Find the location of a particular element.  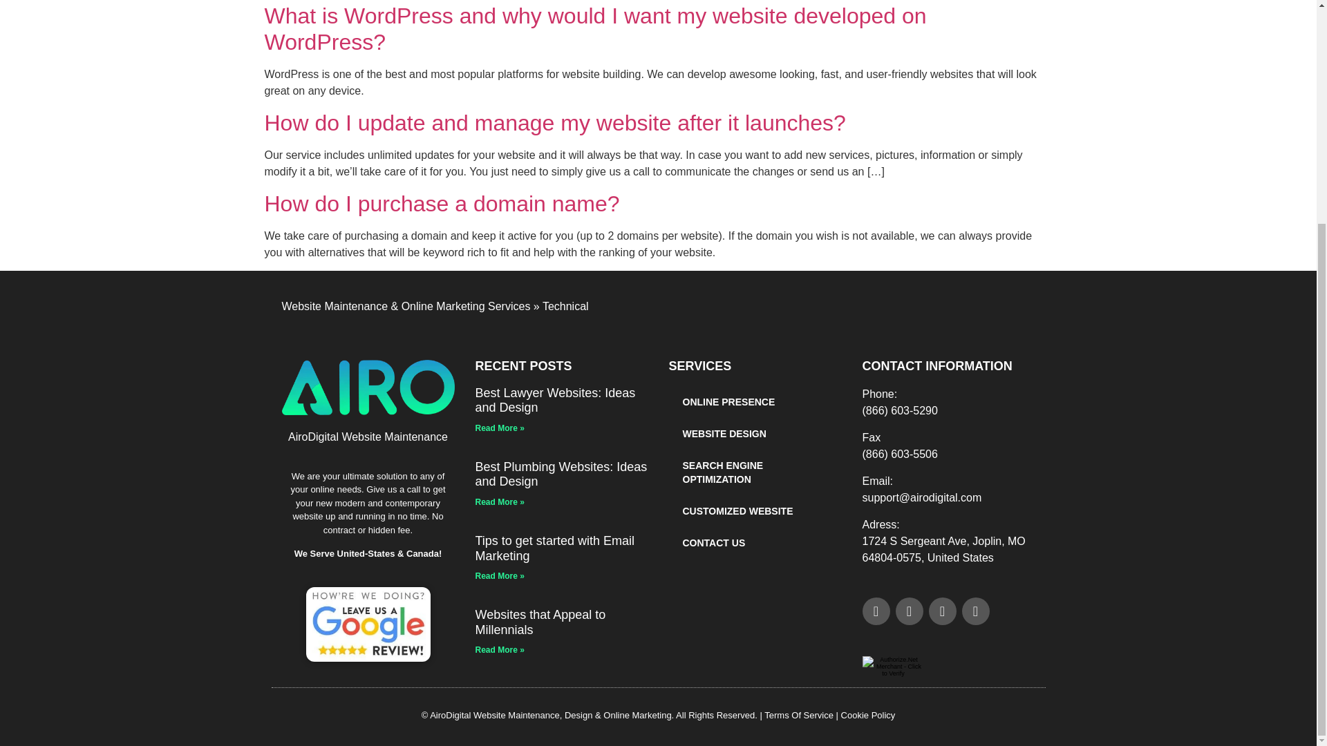

Facebook Link is located at coordinates (876, 611).